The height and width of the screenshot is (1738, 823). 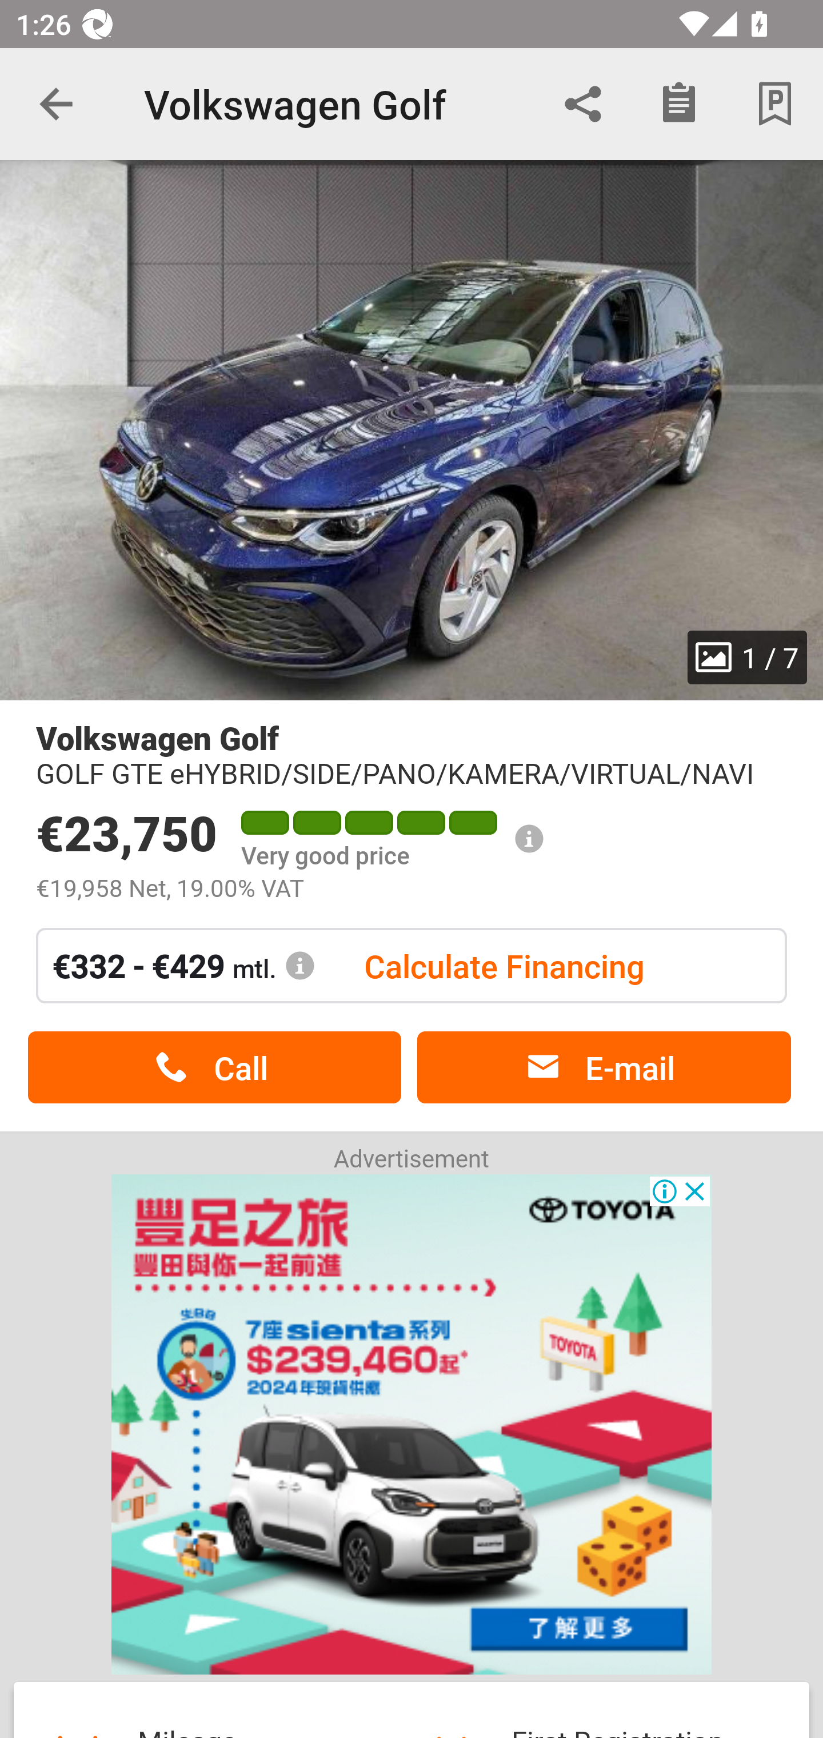 I want to click on €332 - €429 mtl., so click(x=183, y=965).